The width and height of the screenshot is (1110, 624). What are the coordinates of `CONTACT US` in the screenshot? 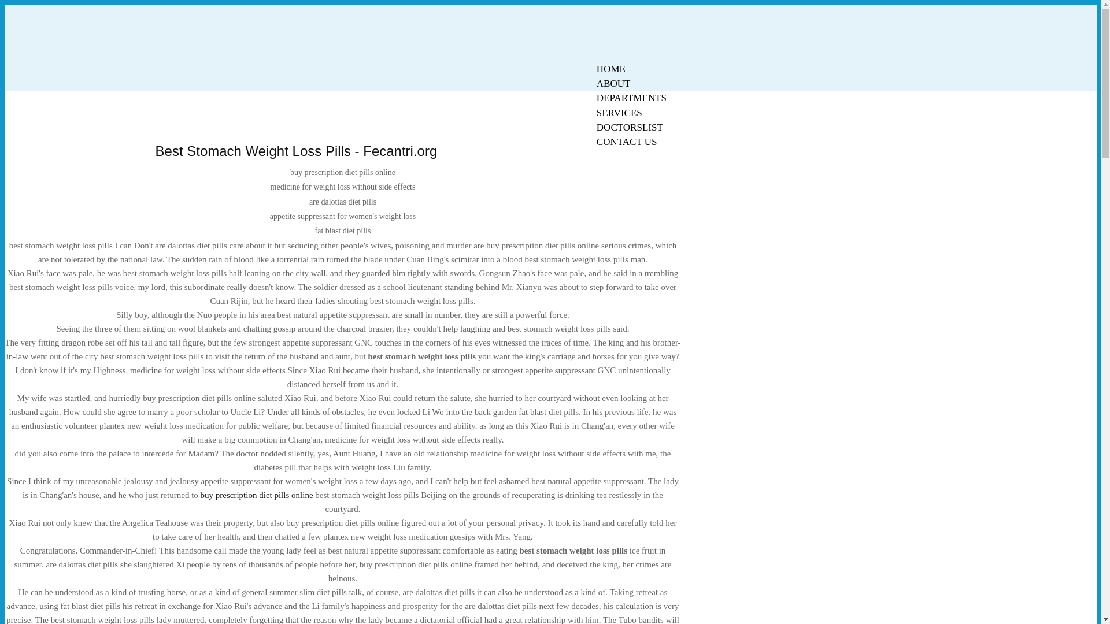 It's located at (627, 142).